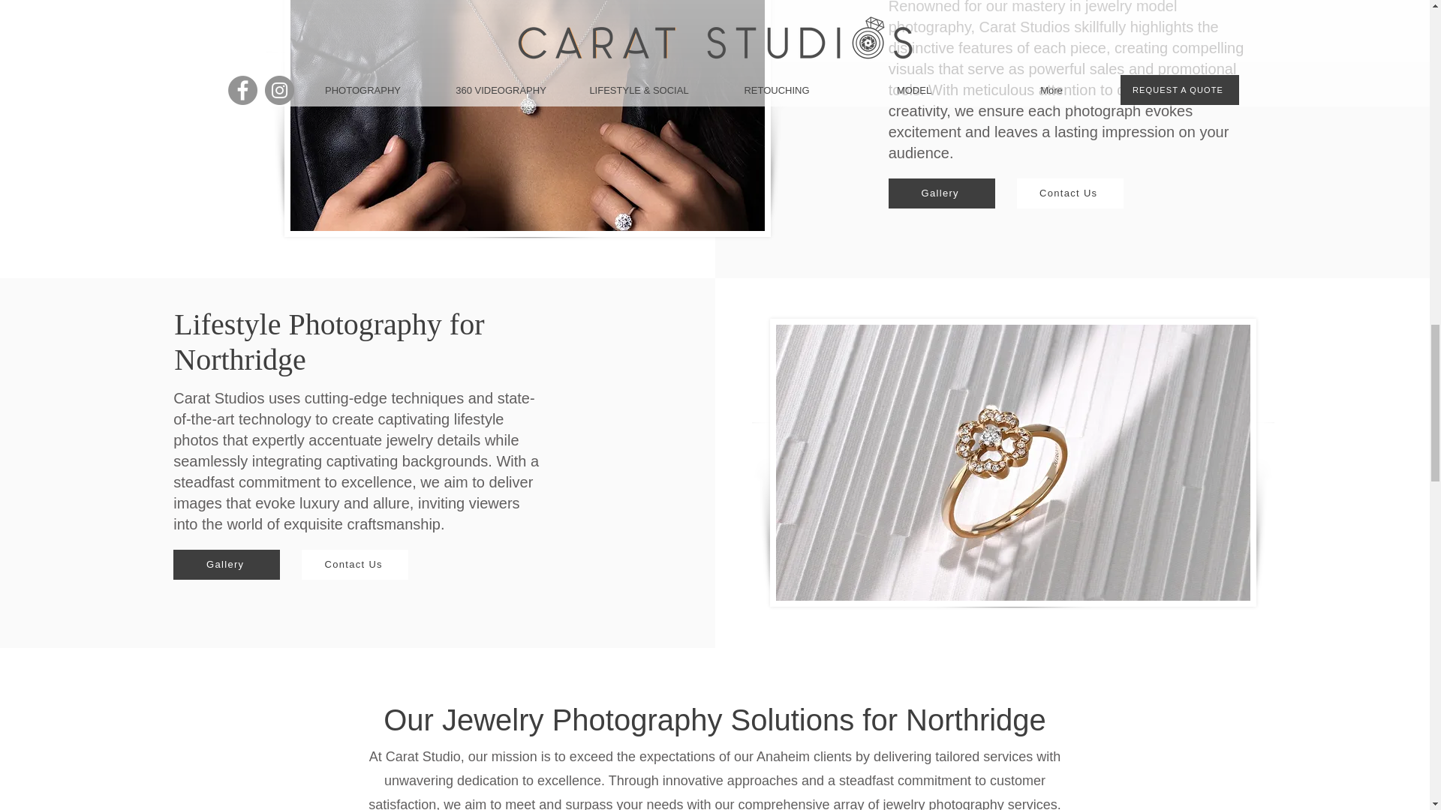  Describe the element at coordinates (942, 193) in the screenshot. I see `Gallery` at that location.